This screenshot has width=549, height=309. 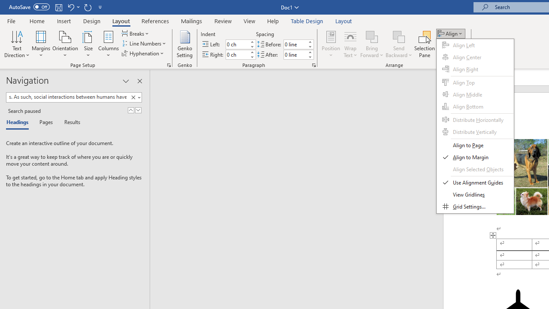 I want to click on Margins, so click(x=41, y=44).